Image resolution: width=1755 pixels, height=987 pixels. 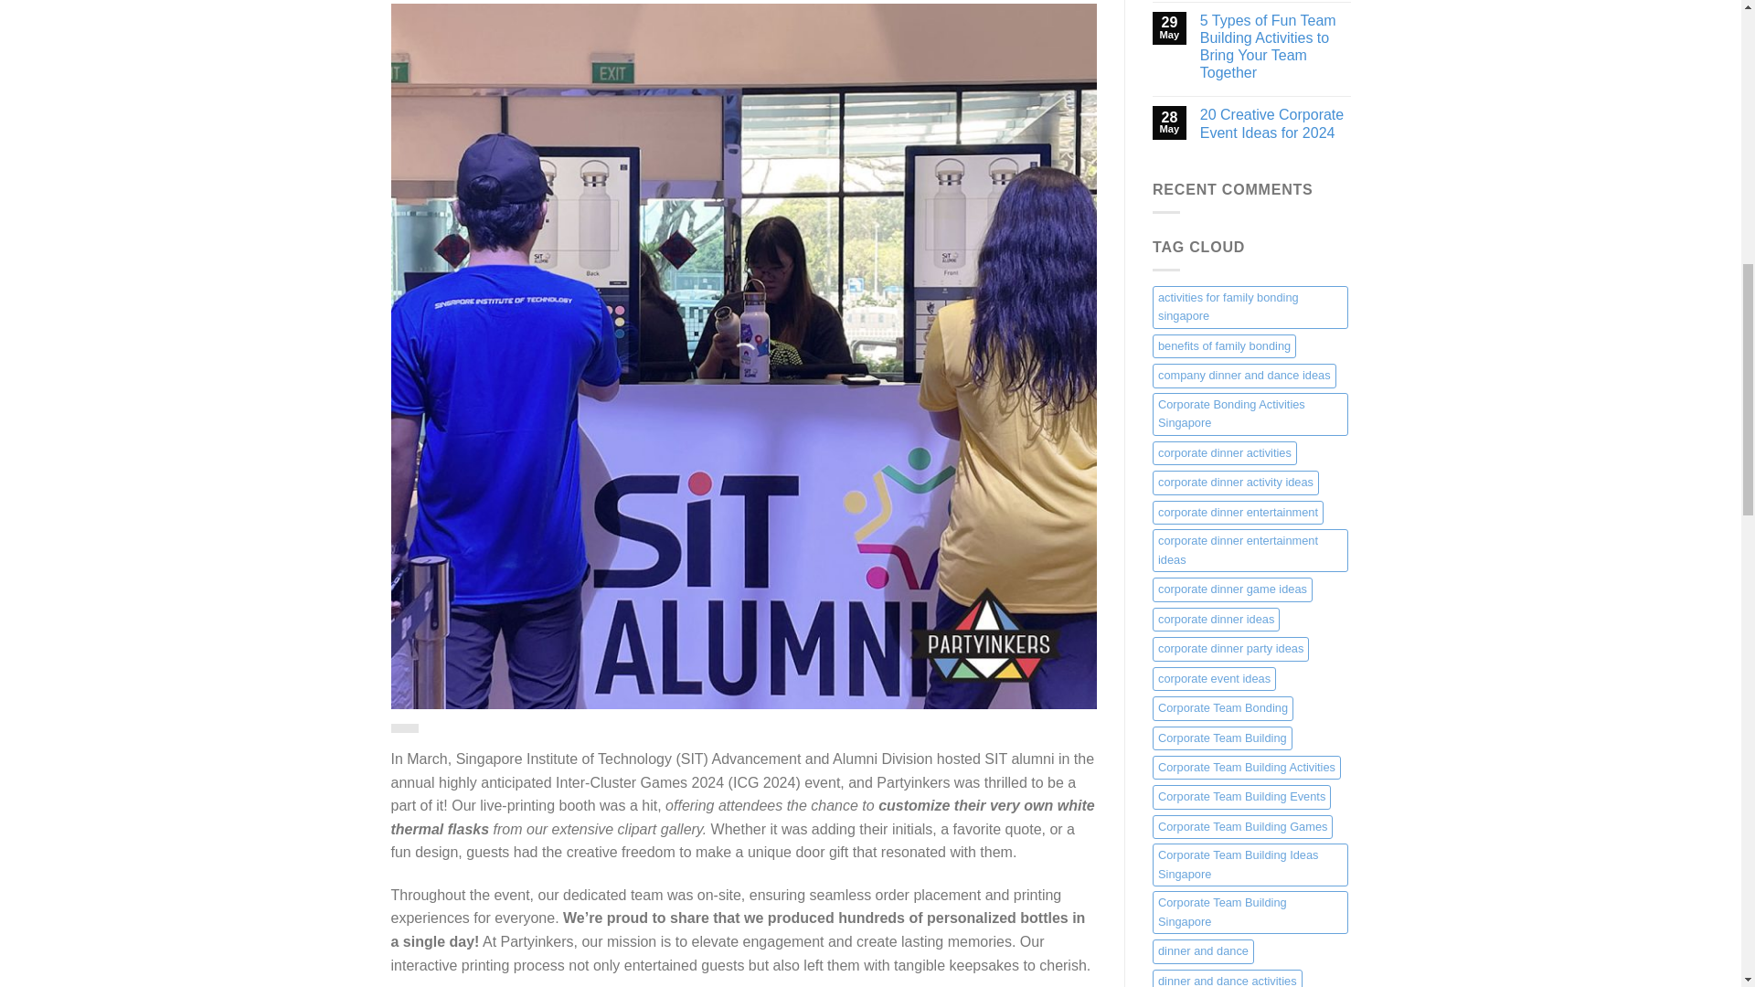 I want to click on activities for family bonding singapore, so click(x=1250, y=307).